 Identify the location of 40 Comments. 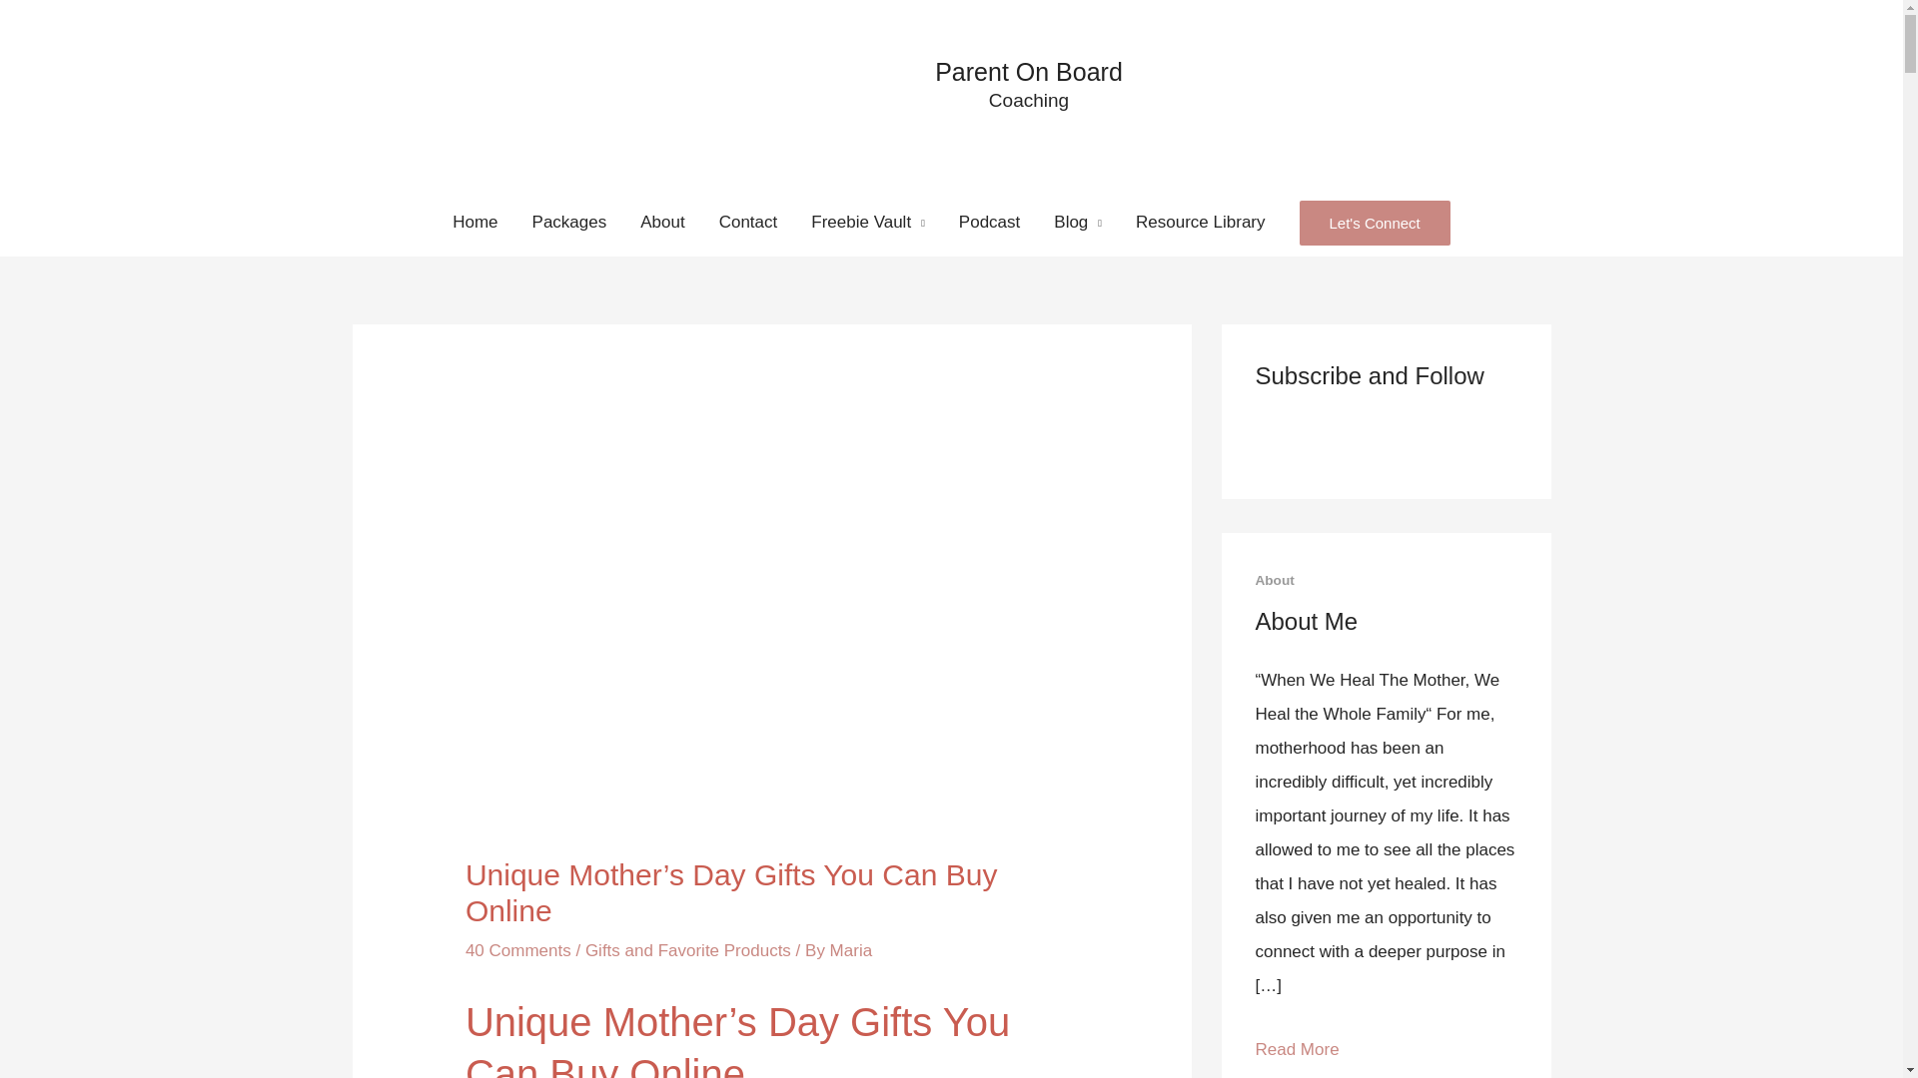
(518, 950).